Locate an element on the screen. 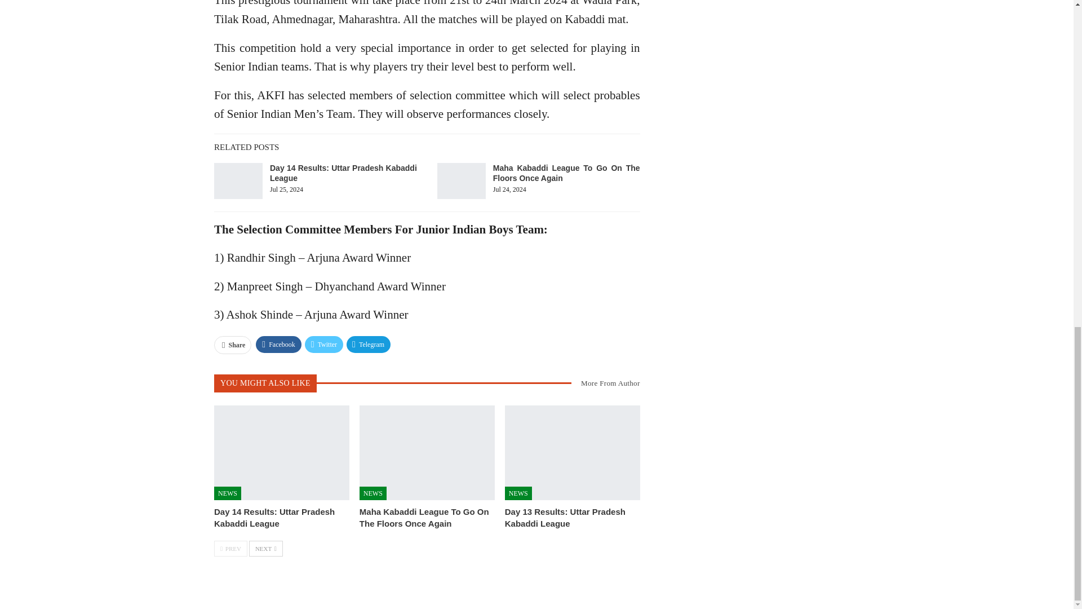  NEWS is located at coordinates (373, 493).